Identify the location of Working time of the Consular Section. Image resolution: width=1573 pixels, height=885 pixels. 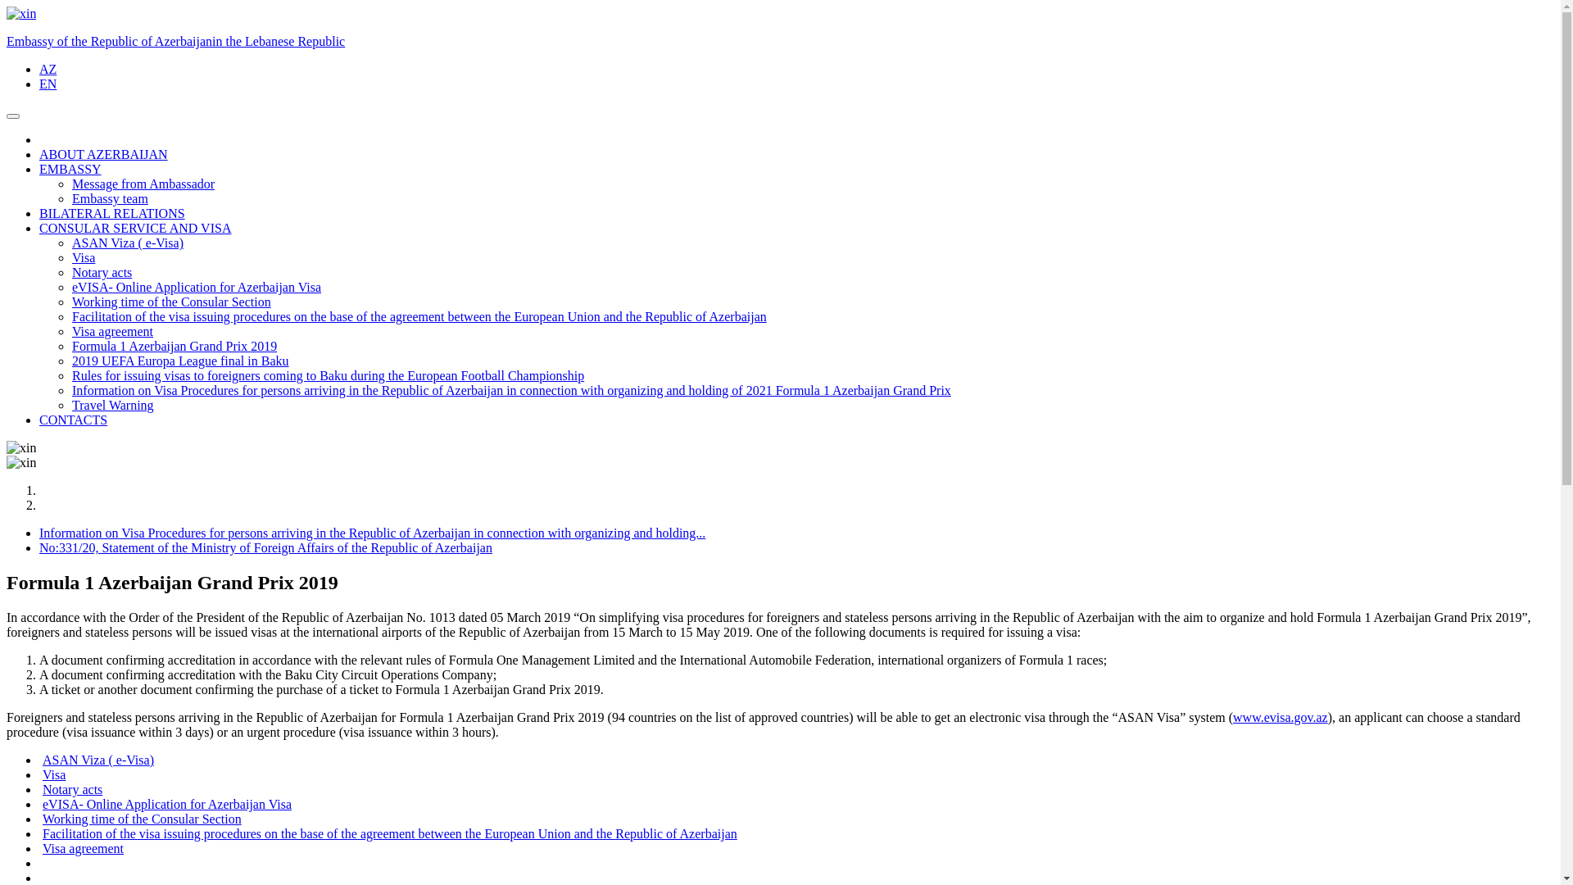
(141, 819).